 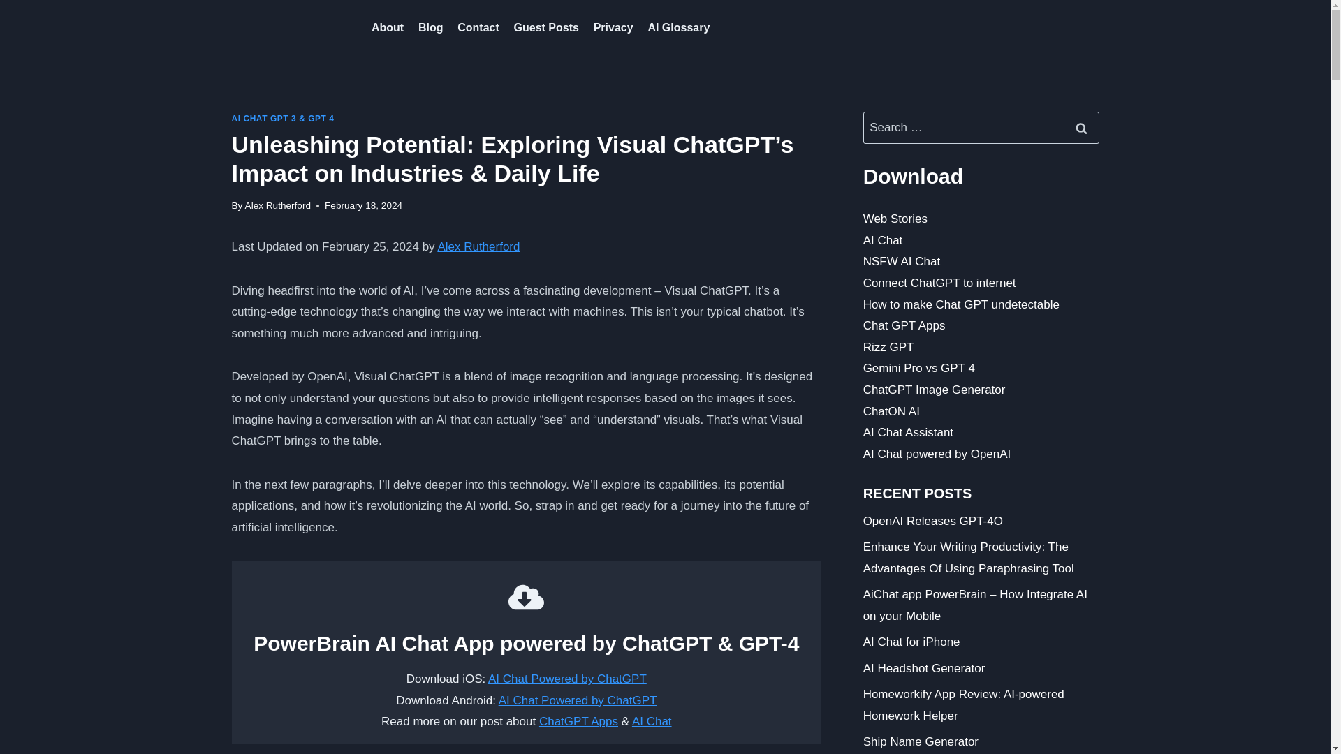 I want to click on Blog, so click(x=430, y=27).